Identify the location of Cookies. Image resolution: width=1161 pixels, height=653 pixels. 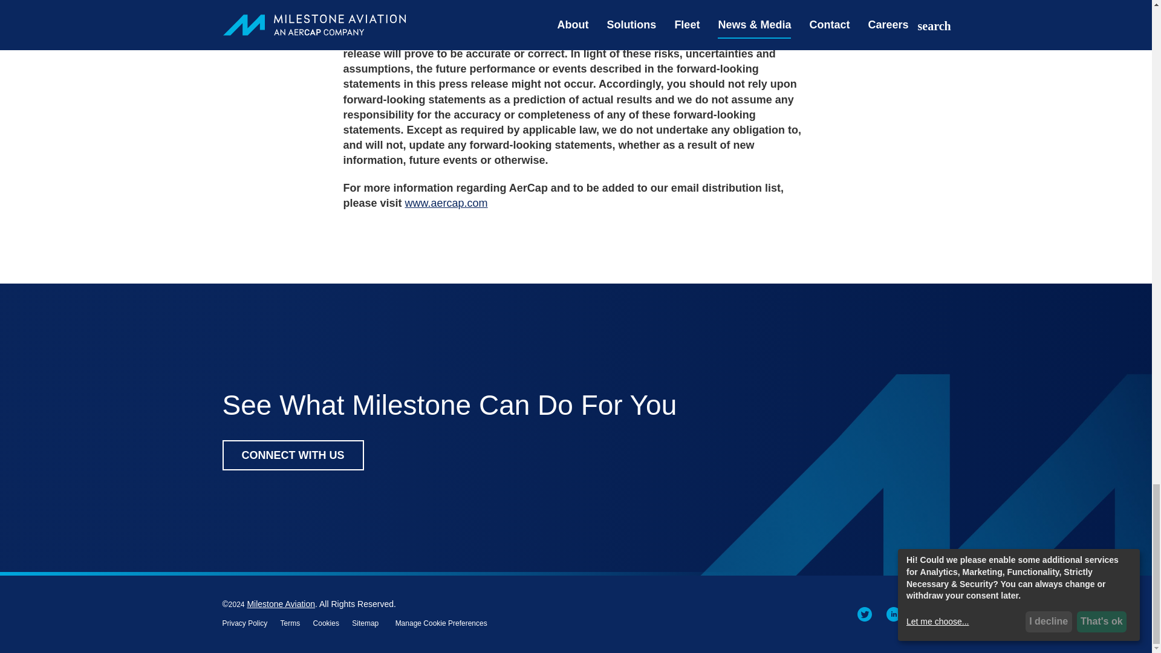
(326, 623).